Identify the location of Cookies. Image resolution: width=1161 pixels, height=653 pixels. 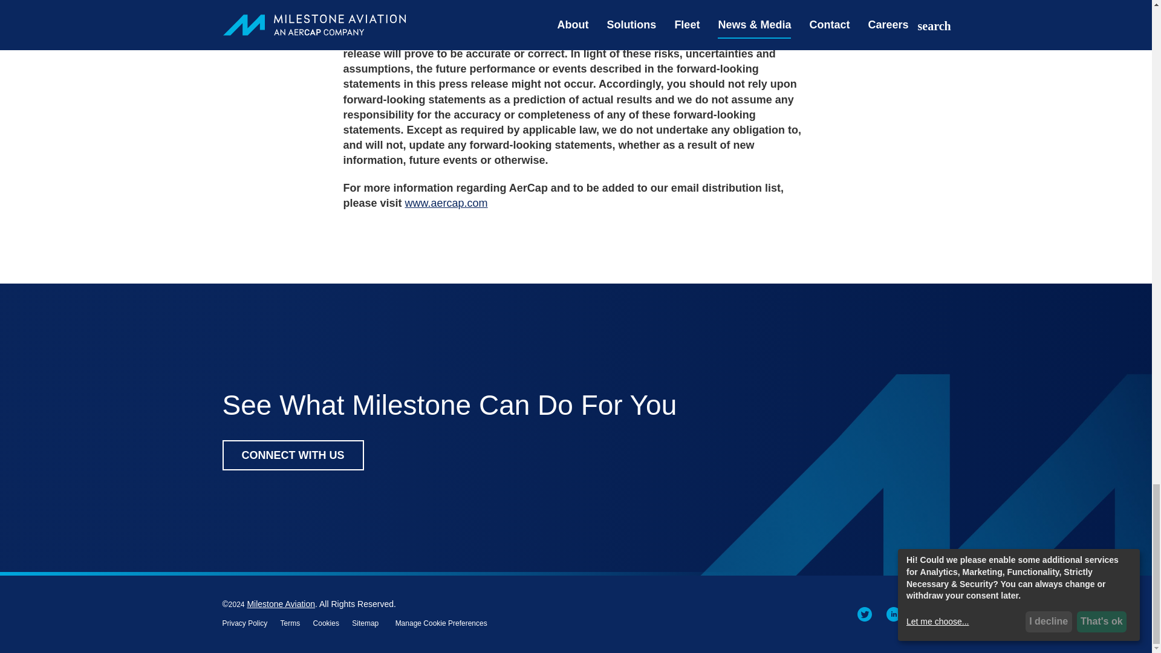
(326, 623).